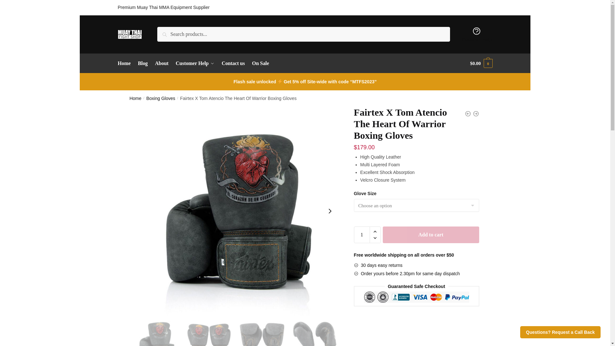 This screenshot has height=346, width=615. What do you see at coordinates (166, 31) in the screenshot?
I see `Search` at bounding box center [166, 31].